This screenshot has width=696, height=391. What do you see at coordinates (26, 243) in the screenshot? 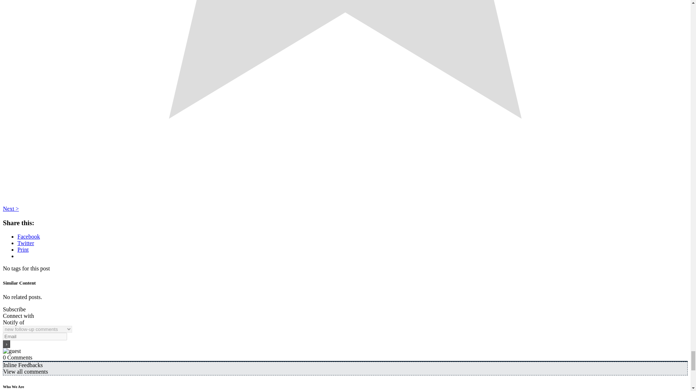
I see `Twitter` at bounding box center [26, 243].